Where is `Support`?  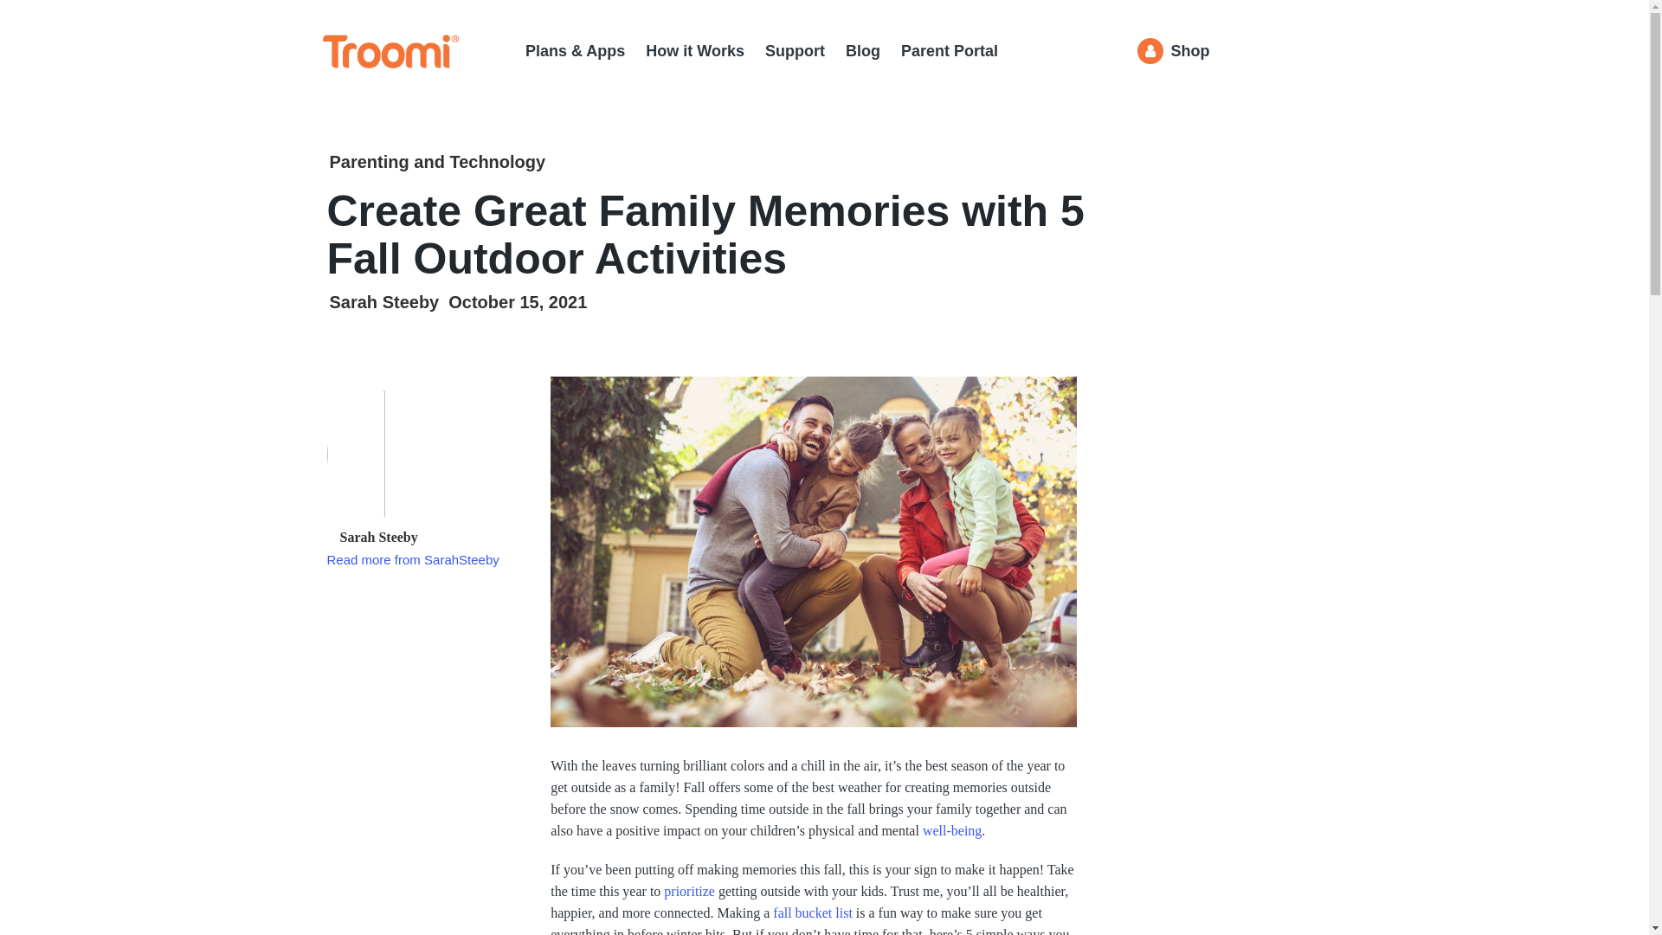 Support is located at coordinates (795, 51).